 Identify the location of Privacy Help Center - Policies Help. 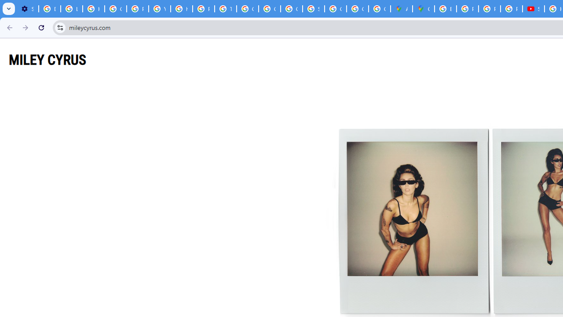
(203, 9).